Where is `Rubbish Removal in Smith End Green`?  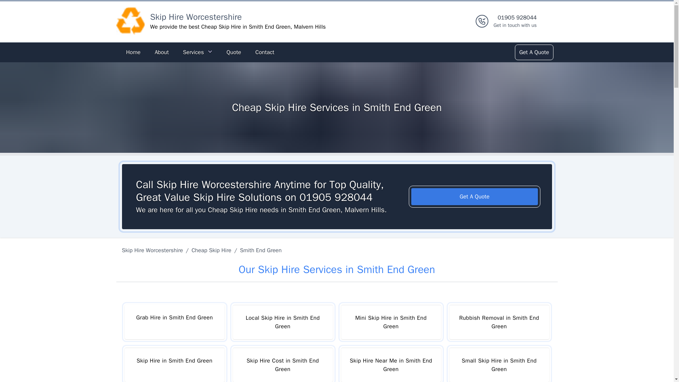
Rubbish Removal in Smith End Green is located at coordinates (499, 322).